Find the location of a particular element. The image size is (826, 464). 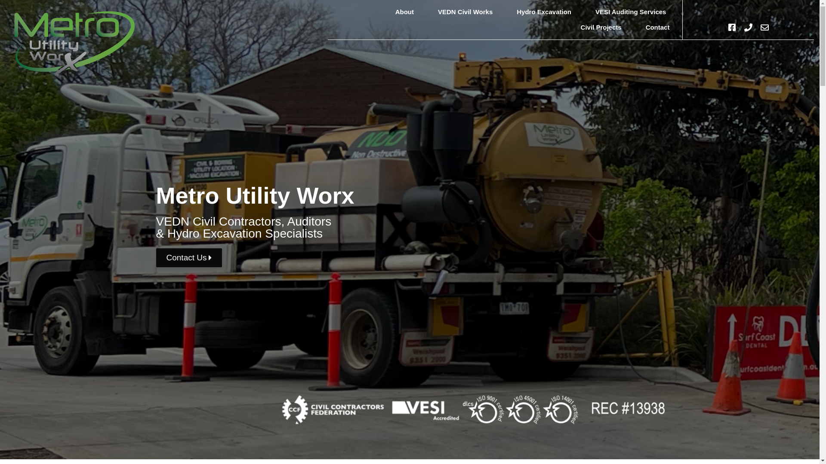

Contact Us is located at coordinates (189, 258).